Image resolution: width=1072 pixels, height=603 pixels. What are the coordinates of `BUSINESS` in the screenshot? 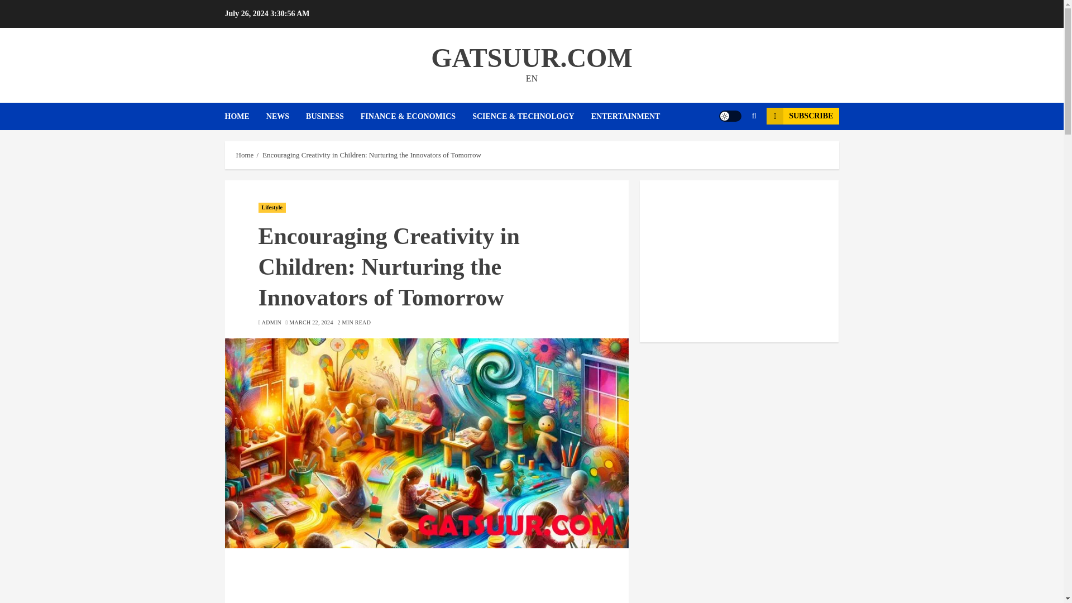 It's located at (333, 116).